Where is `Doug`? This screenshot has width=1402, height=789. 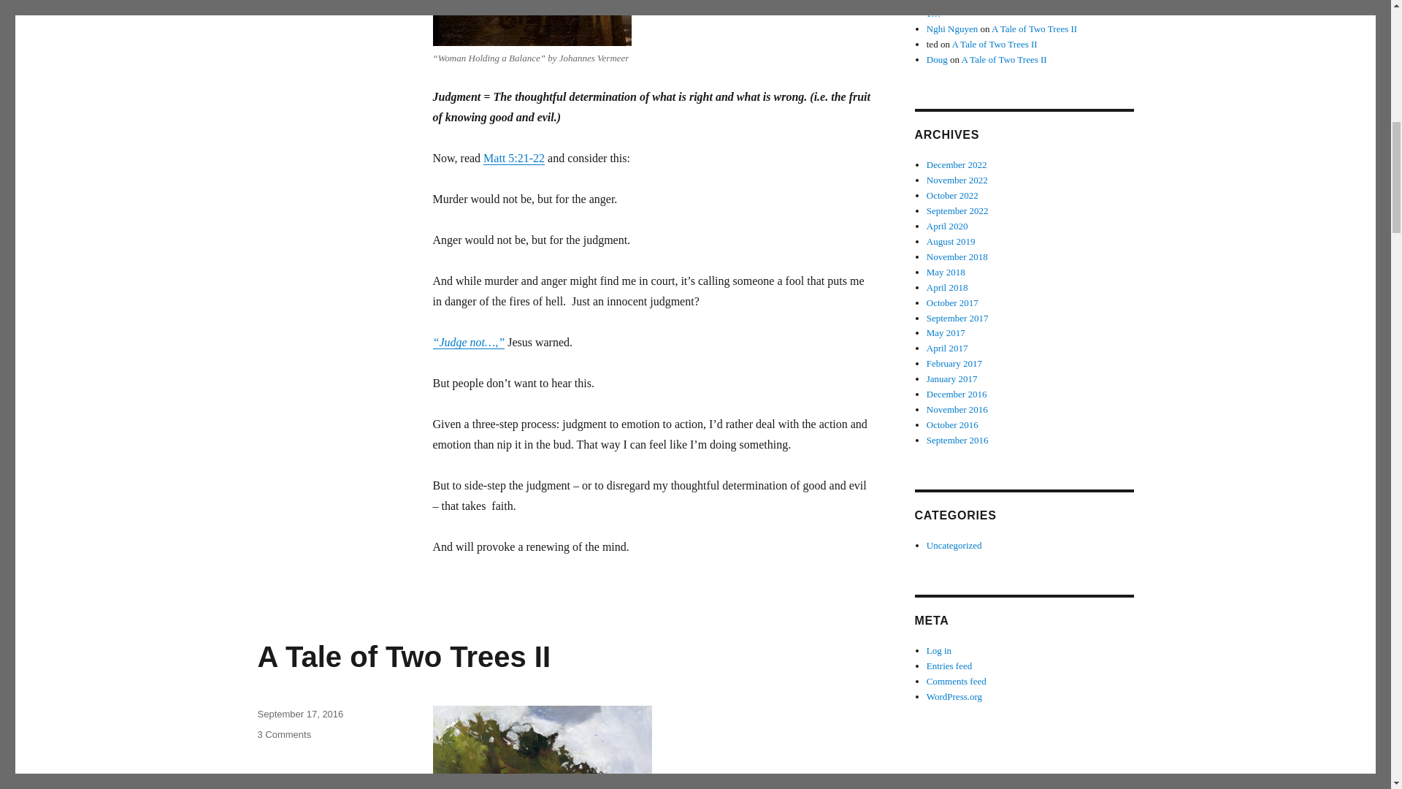
Doug is located at coordinates (937, 59).